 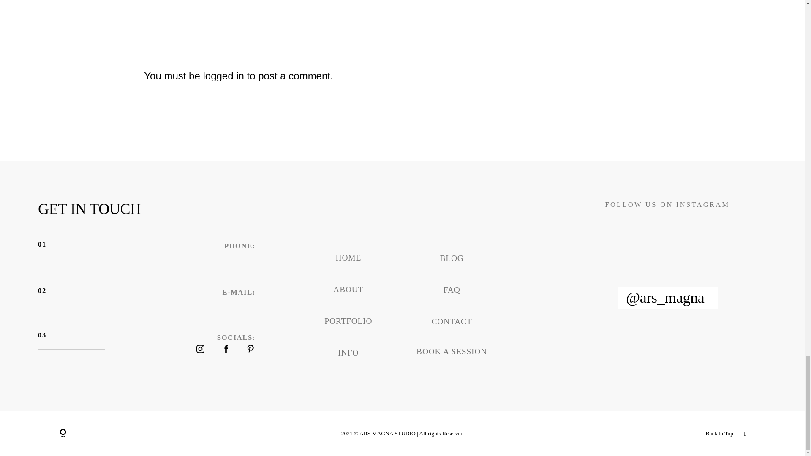 I want to click on ABOUT, so click(x=348, y=289).